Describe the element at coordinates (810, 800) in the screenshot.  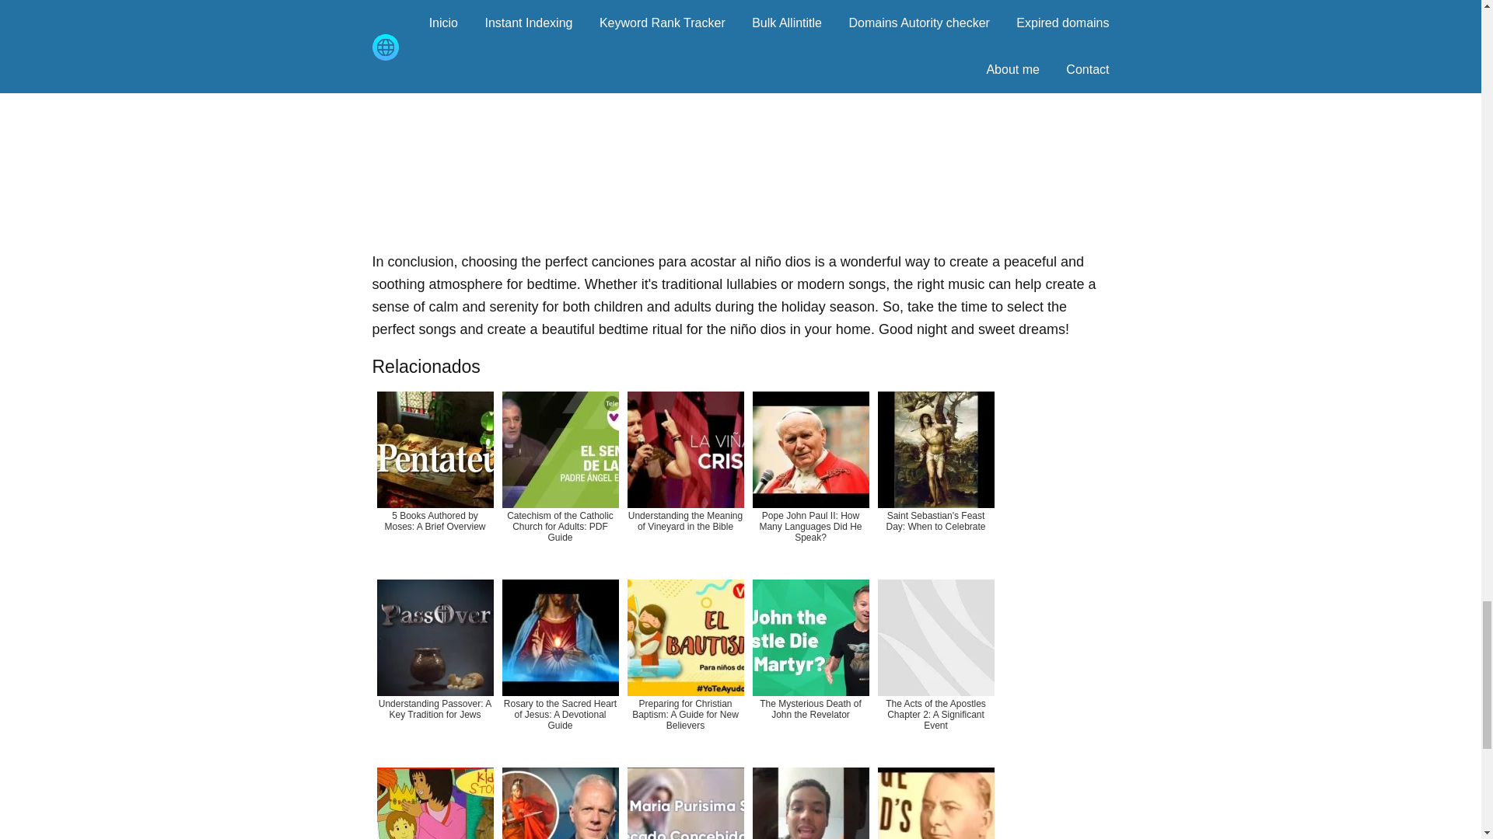
I see `Understanding Anathema in the Bible` at that location.